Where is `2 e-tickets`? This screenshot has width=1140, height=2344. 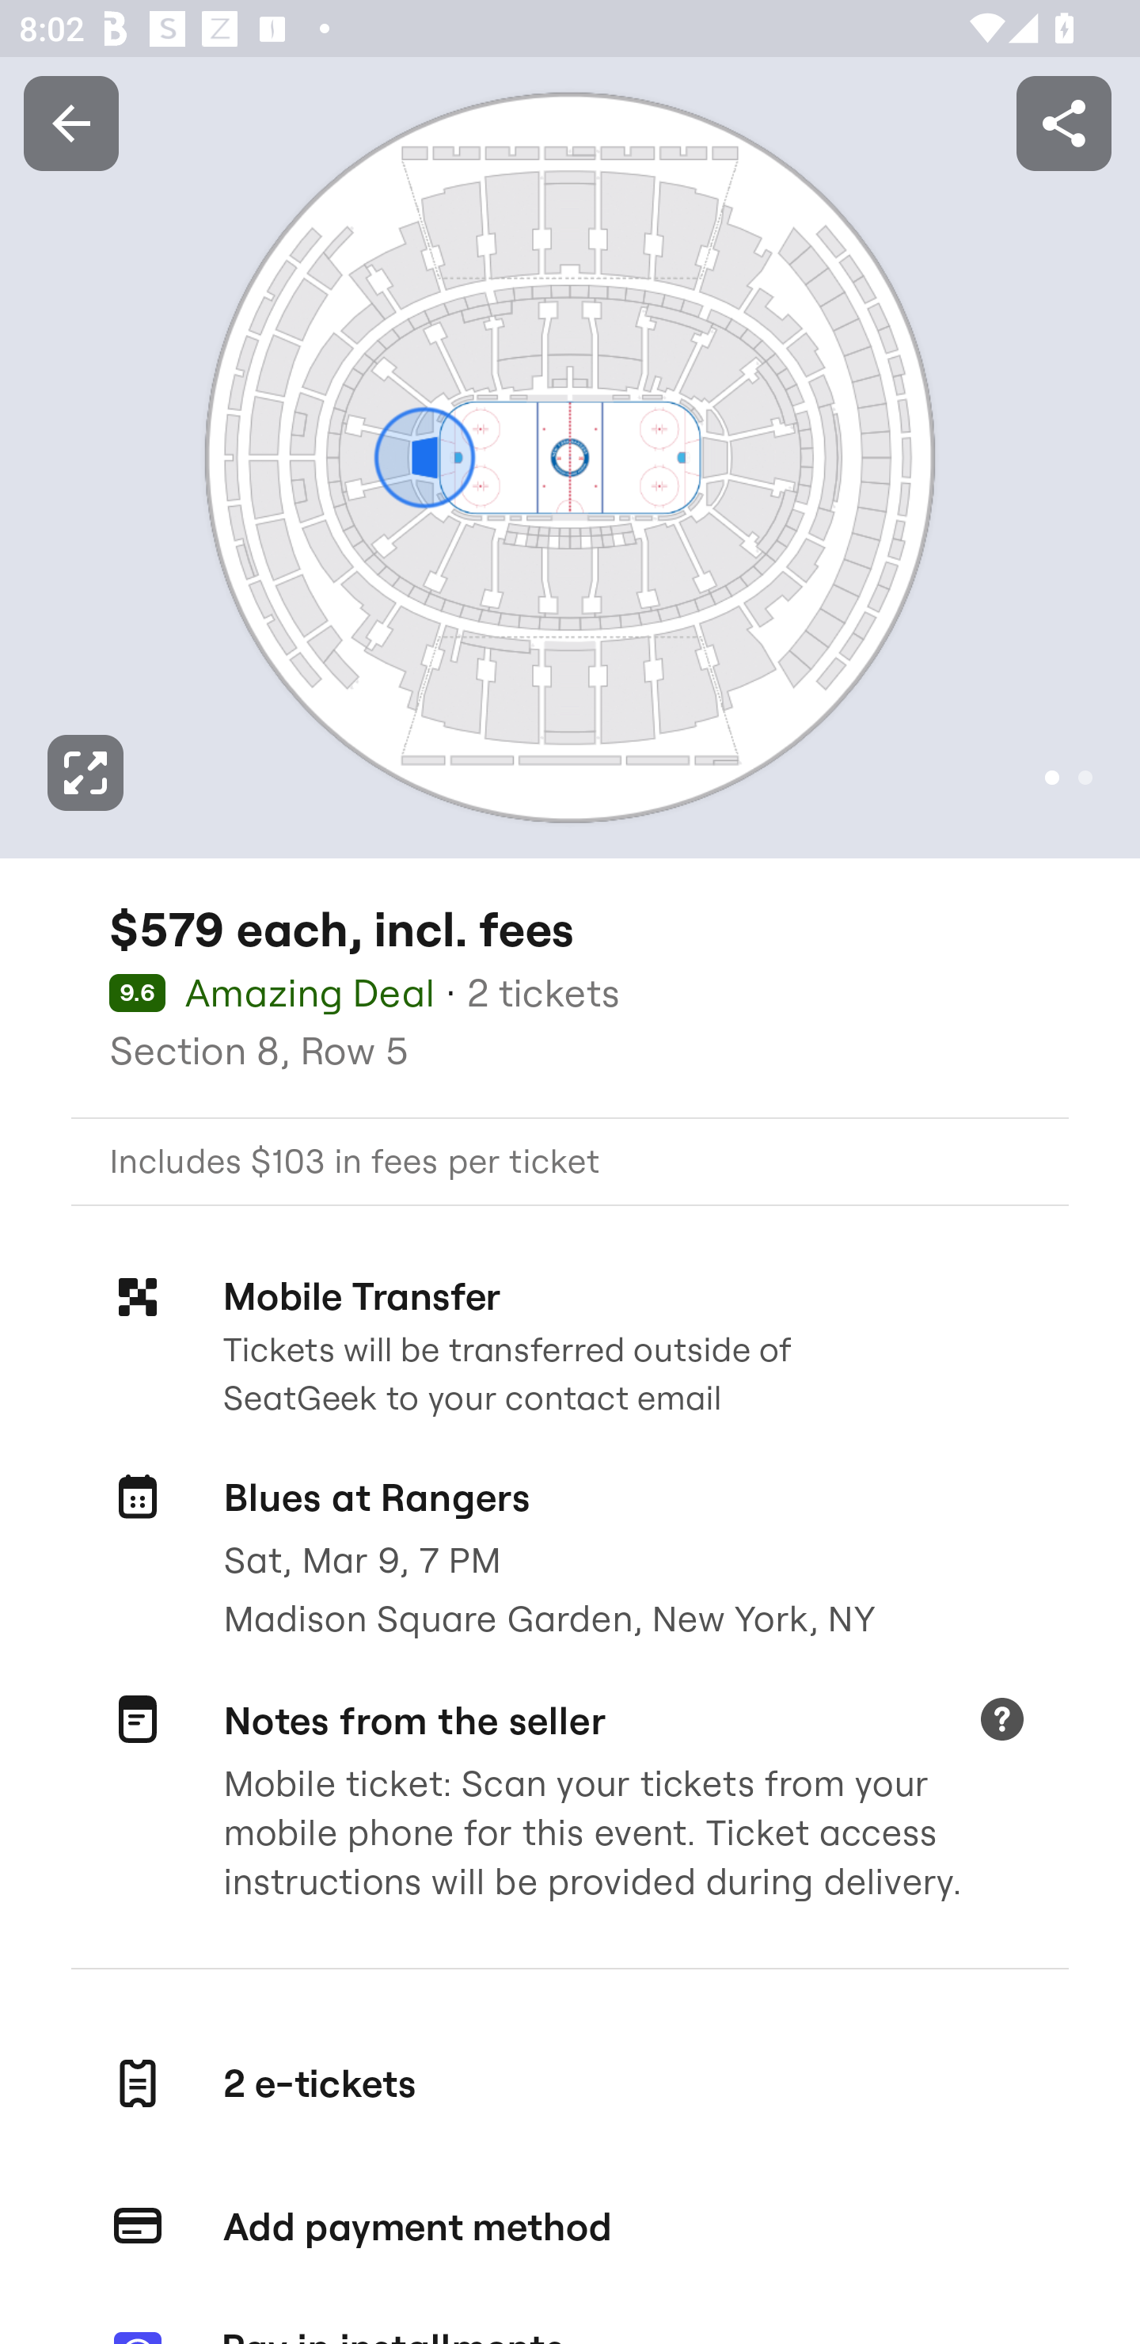 2 e-tickets is located at coordinates (570, 2083).